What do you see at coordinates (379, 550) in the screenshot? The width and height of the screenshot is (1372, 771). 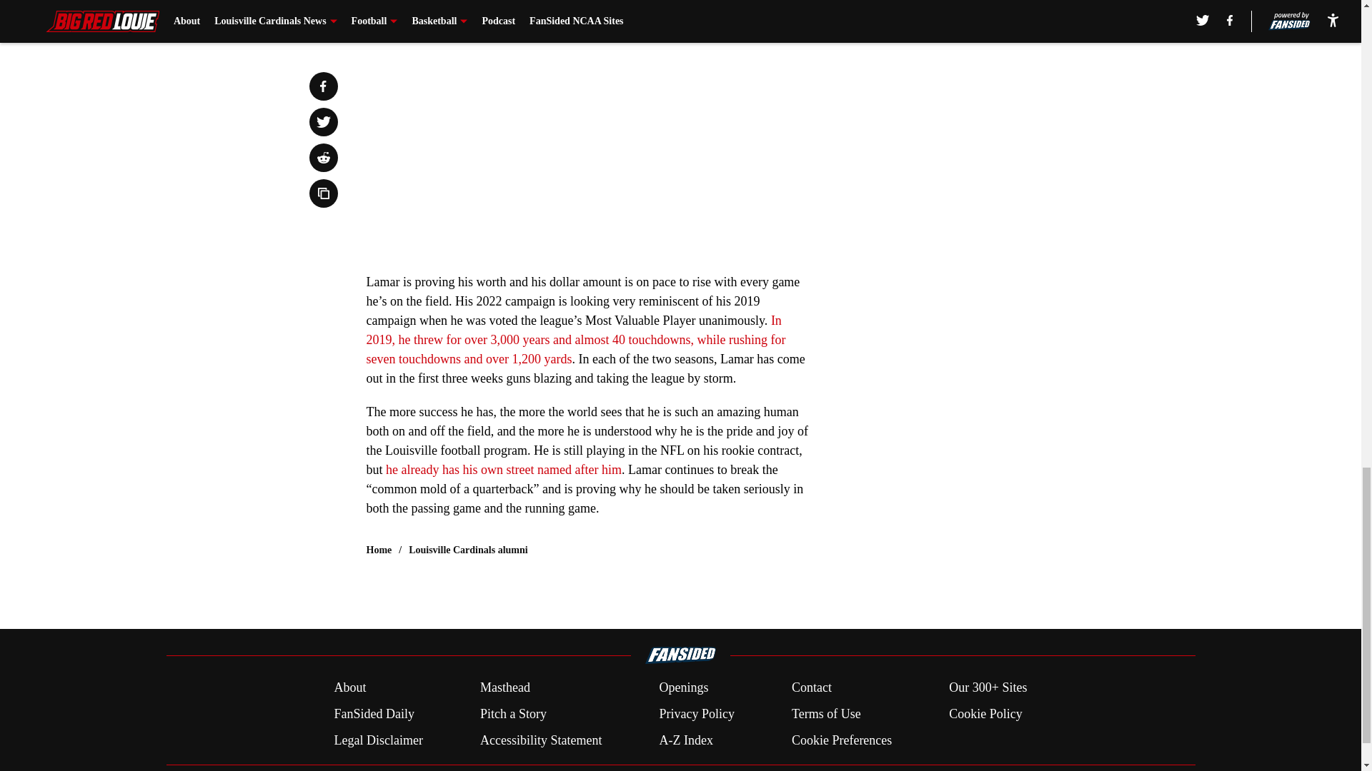 I see `Home` at bounding box center [379, 550].